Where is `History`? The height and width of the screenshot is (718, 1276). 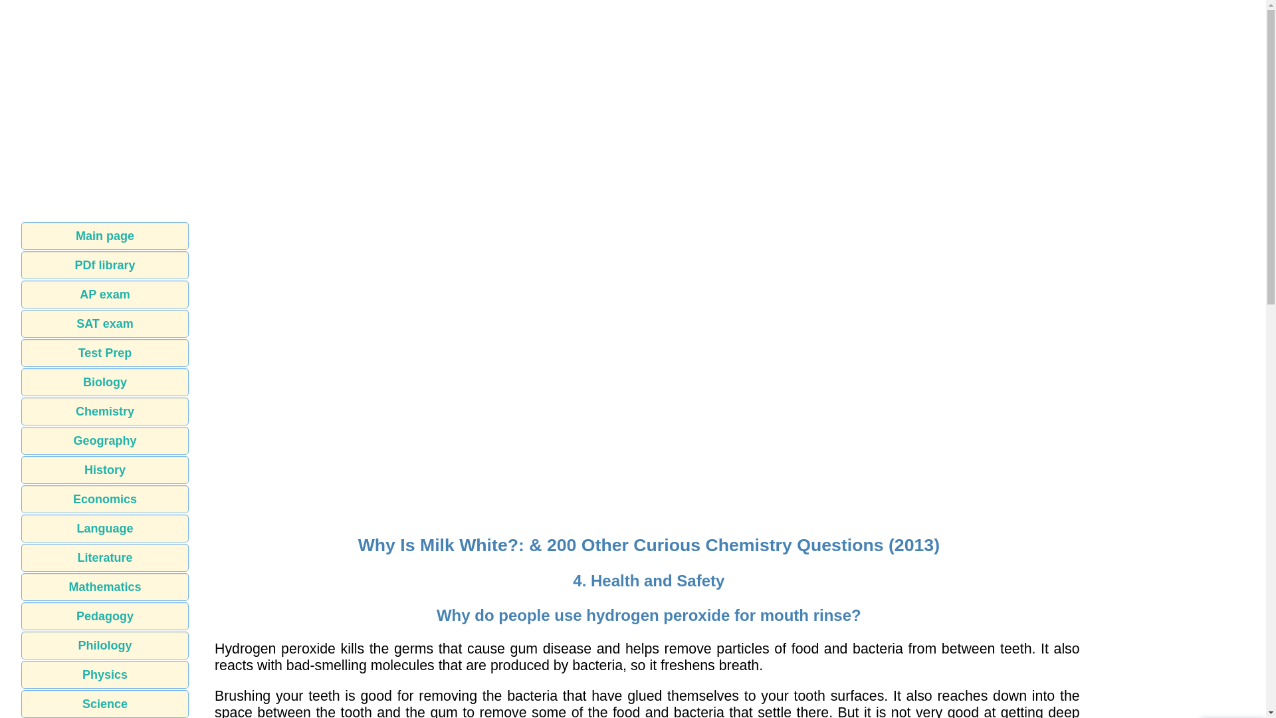
History is located at coordinates (105, 469).